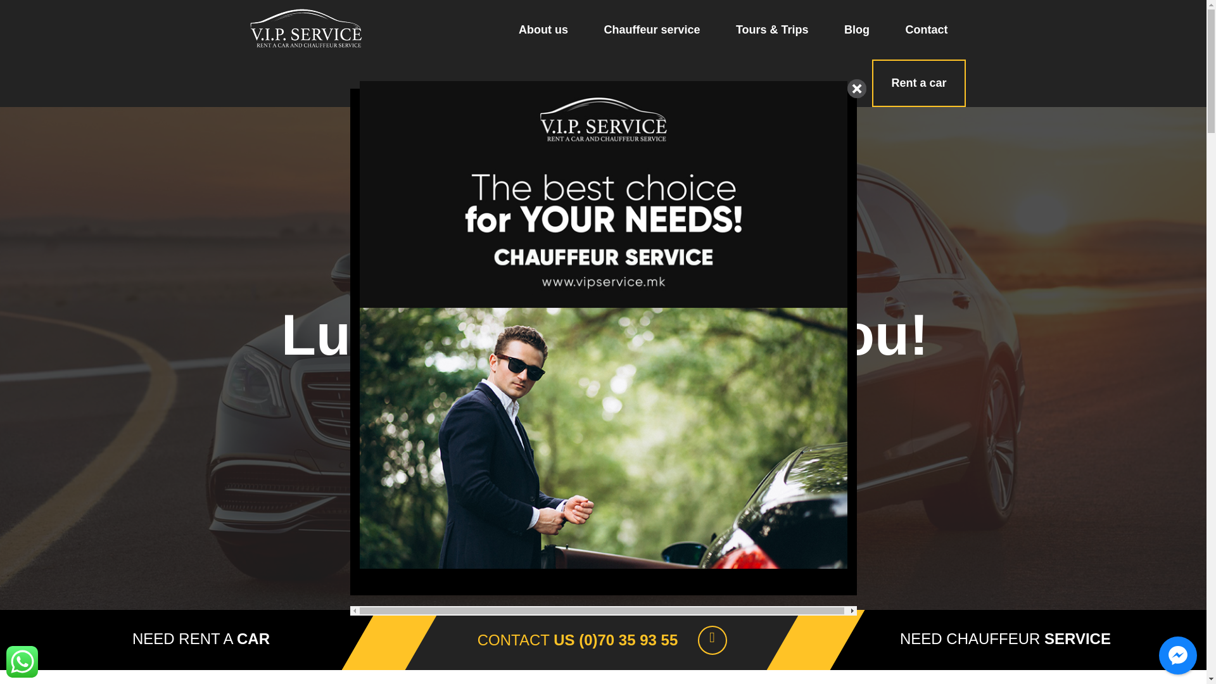 This screenshot has width=1216, height=684. Describe the element at coordinates (1005, 638) in the screenshot. I see `NEED CHAUFFEUR SERVICE` at that location.